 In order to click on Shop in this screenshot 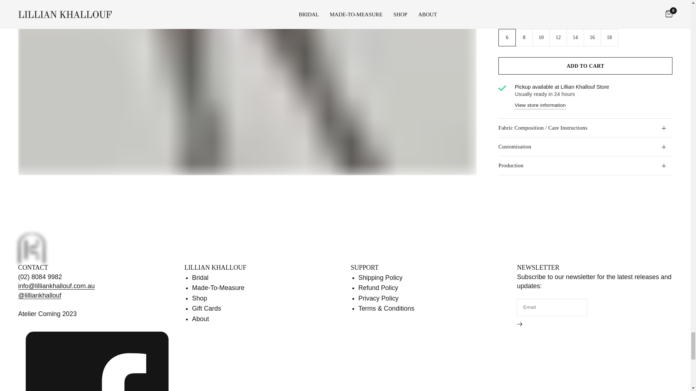, I will do `click(199, 298)`.